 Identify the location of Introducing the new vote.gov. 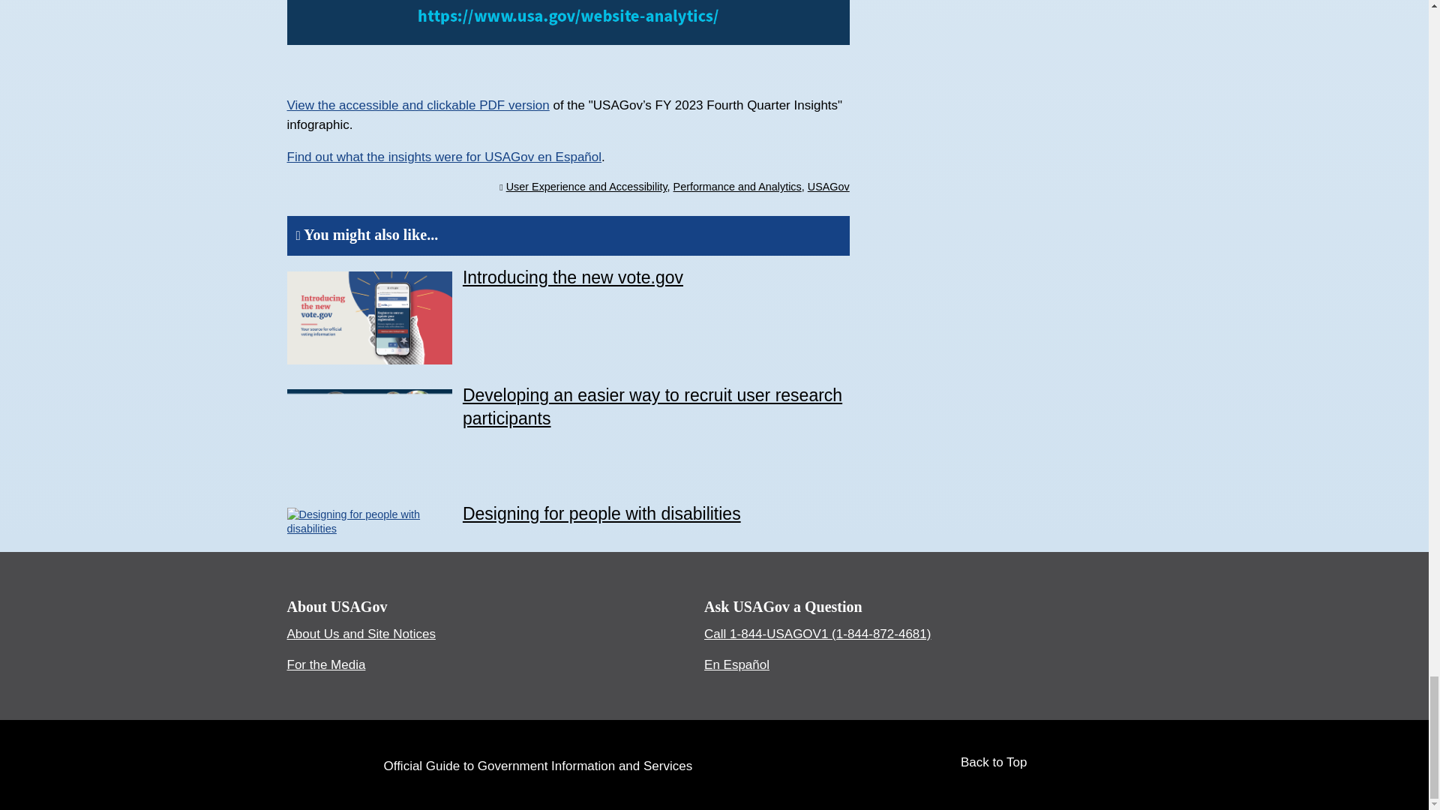
(572, 277).